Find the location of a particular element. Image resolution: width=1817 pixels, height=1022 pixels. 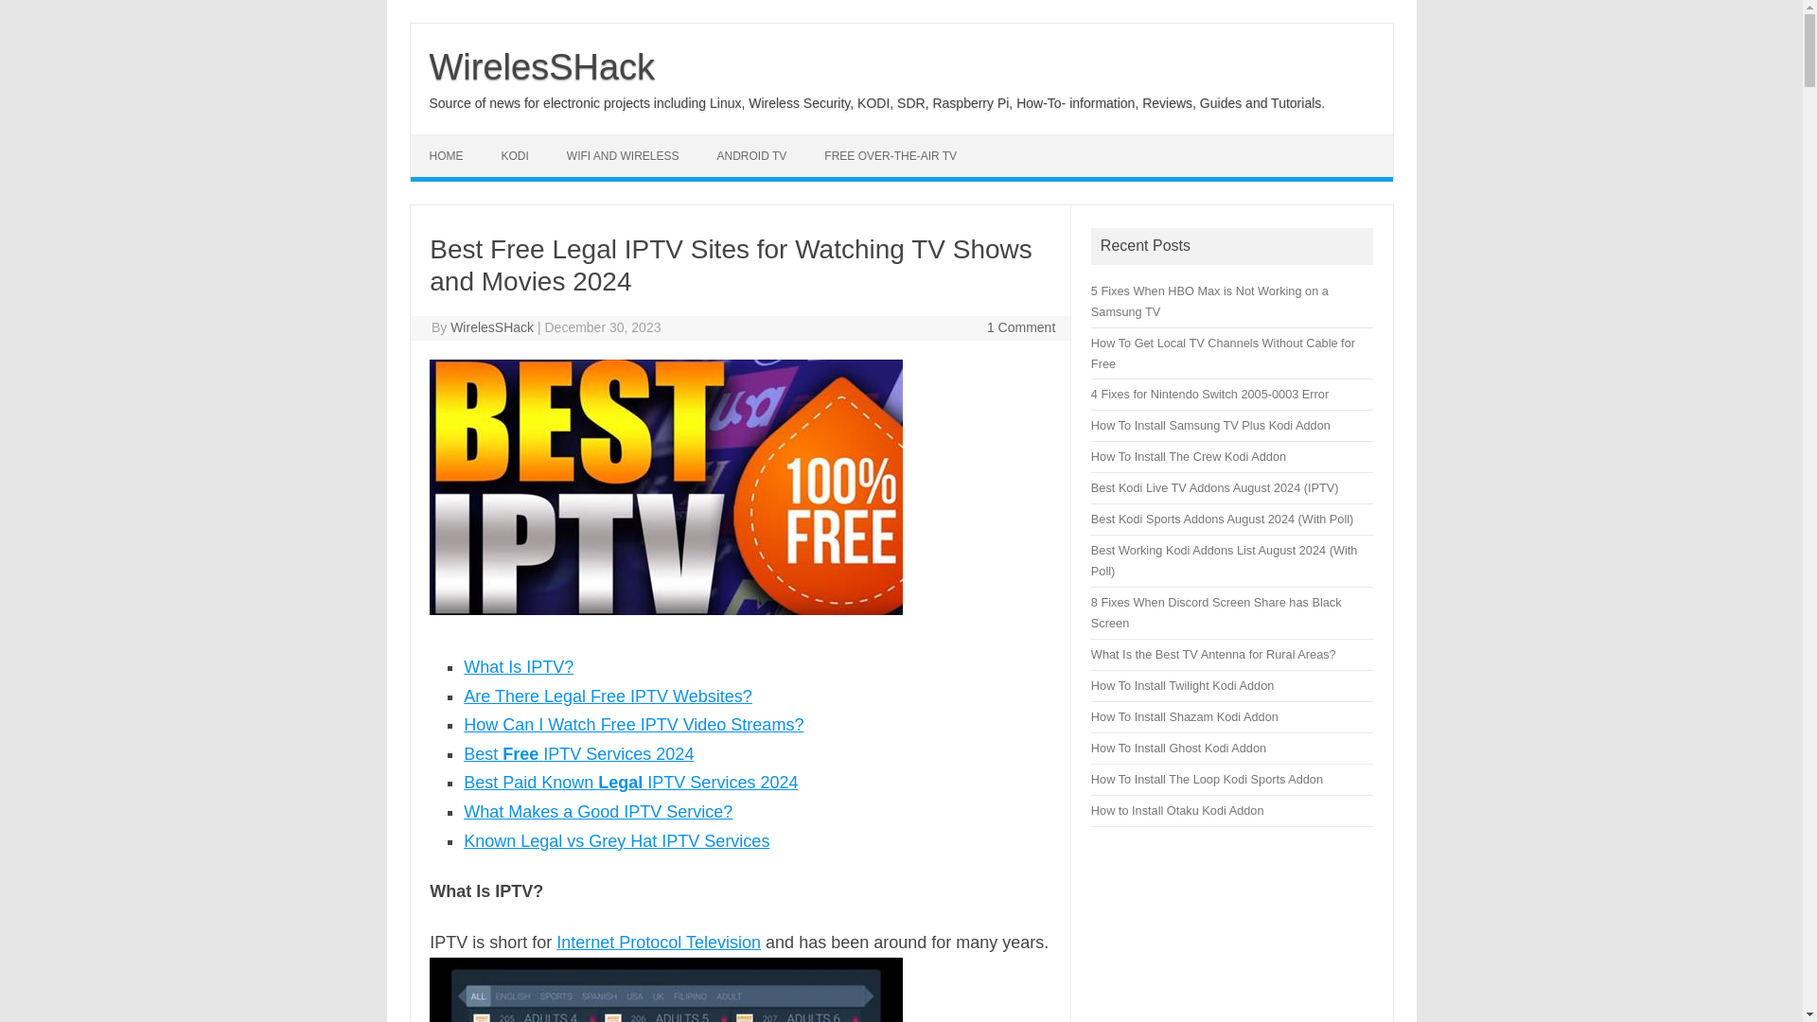

KODI is located at coordinates (515, 155).